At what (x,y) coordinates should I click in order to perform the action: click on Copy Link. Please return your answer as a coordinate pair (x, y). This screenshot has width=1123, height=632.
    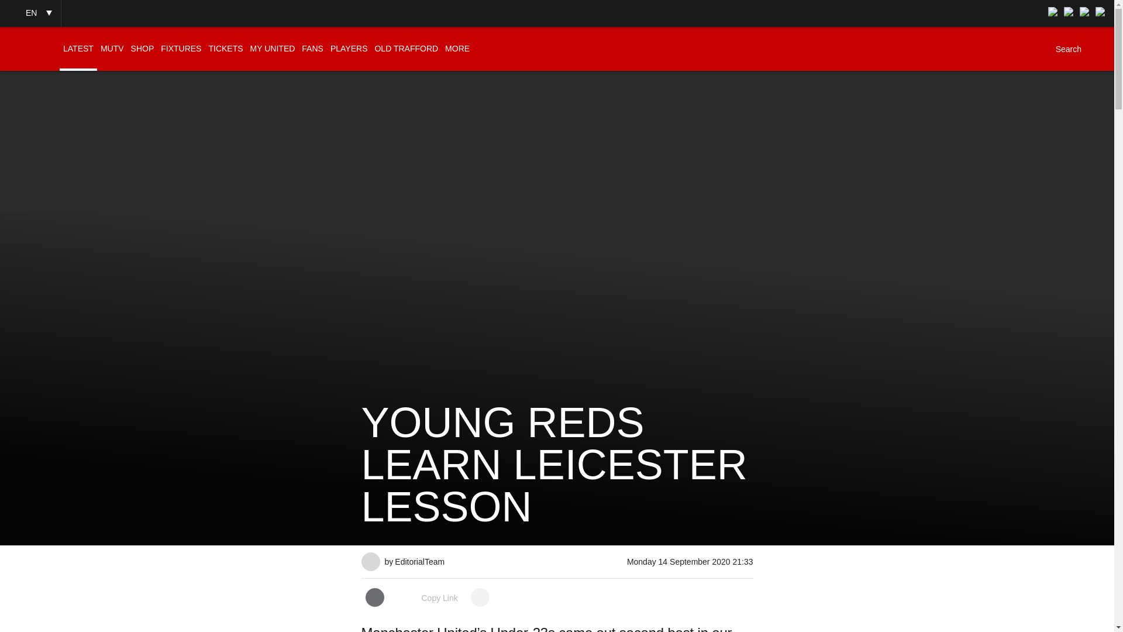
    Looking at the image, I should click on (427, 598).